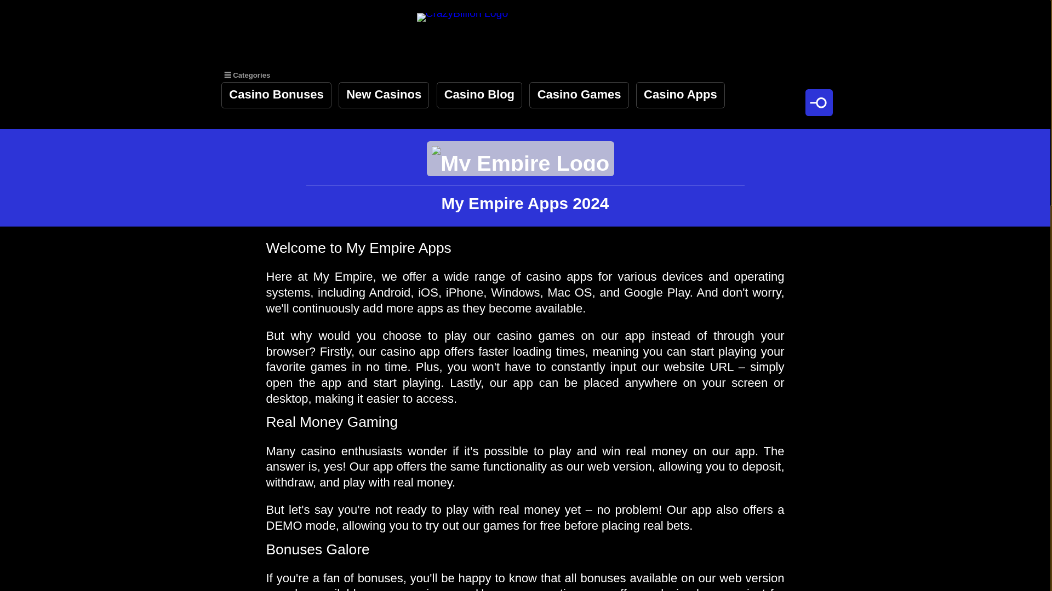  I want to click on Casino Games, so click(579, 95).